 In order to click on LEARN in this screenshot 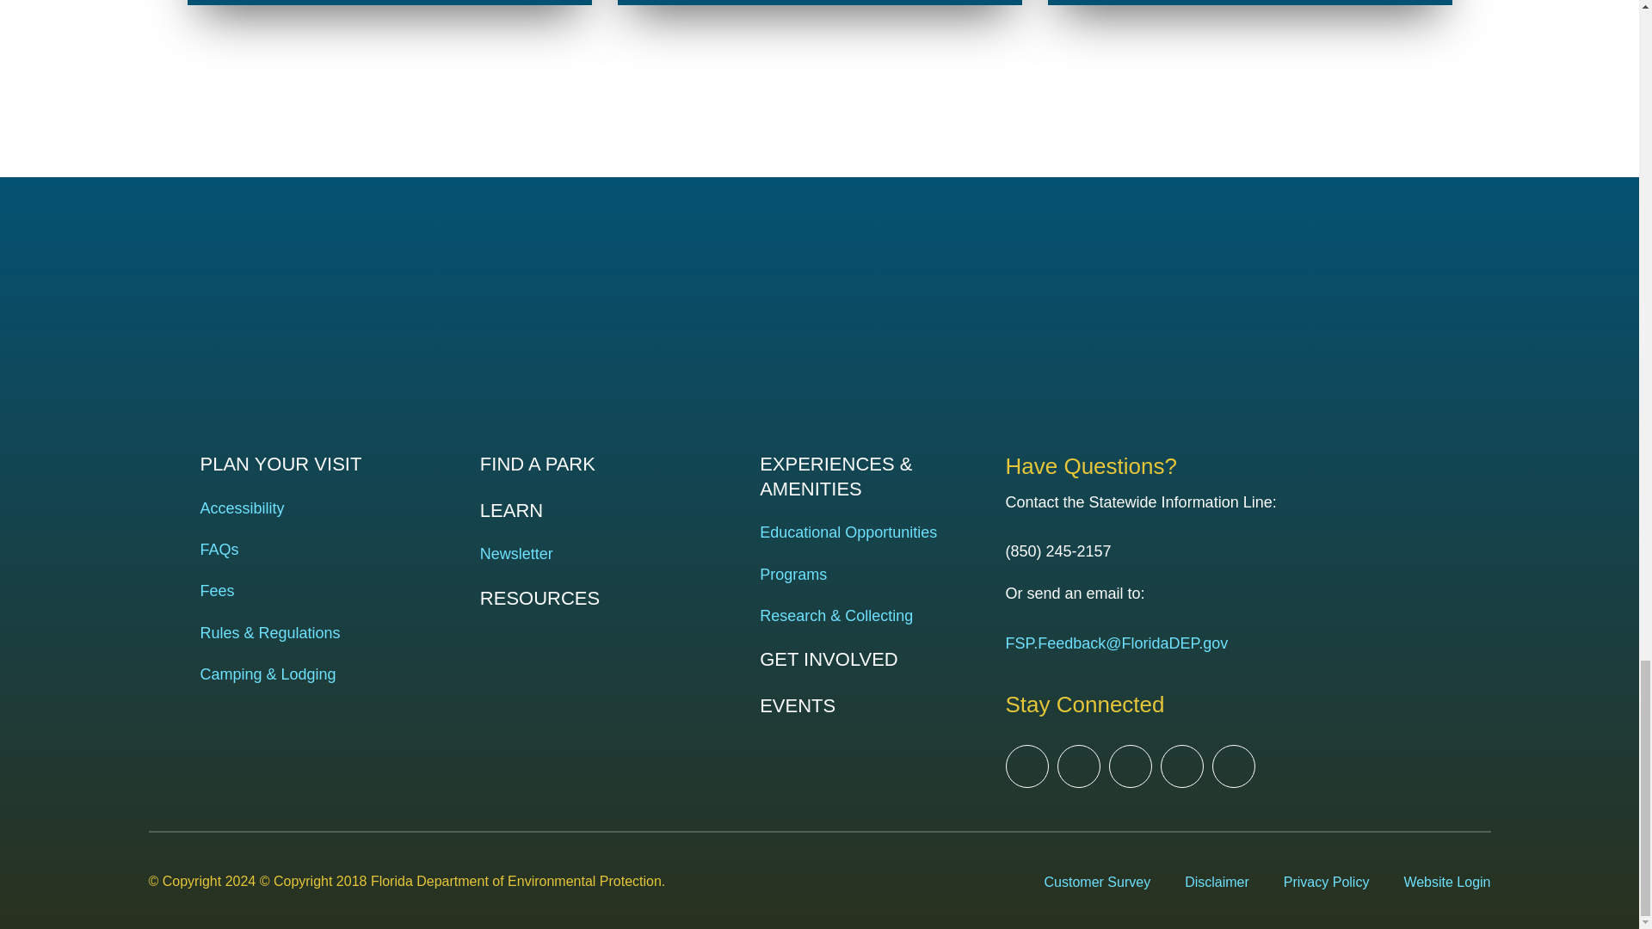, I will do `click(602, 511)`.